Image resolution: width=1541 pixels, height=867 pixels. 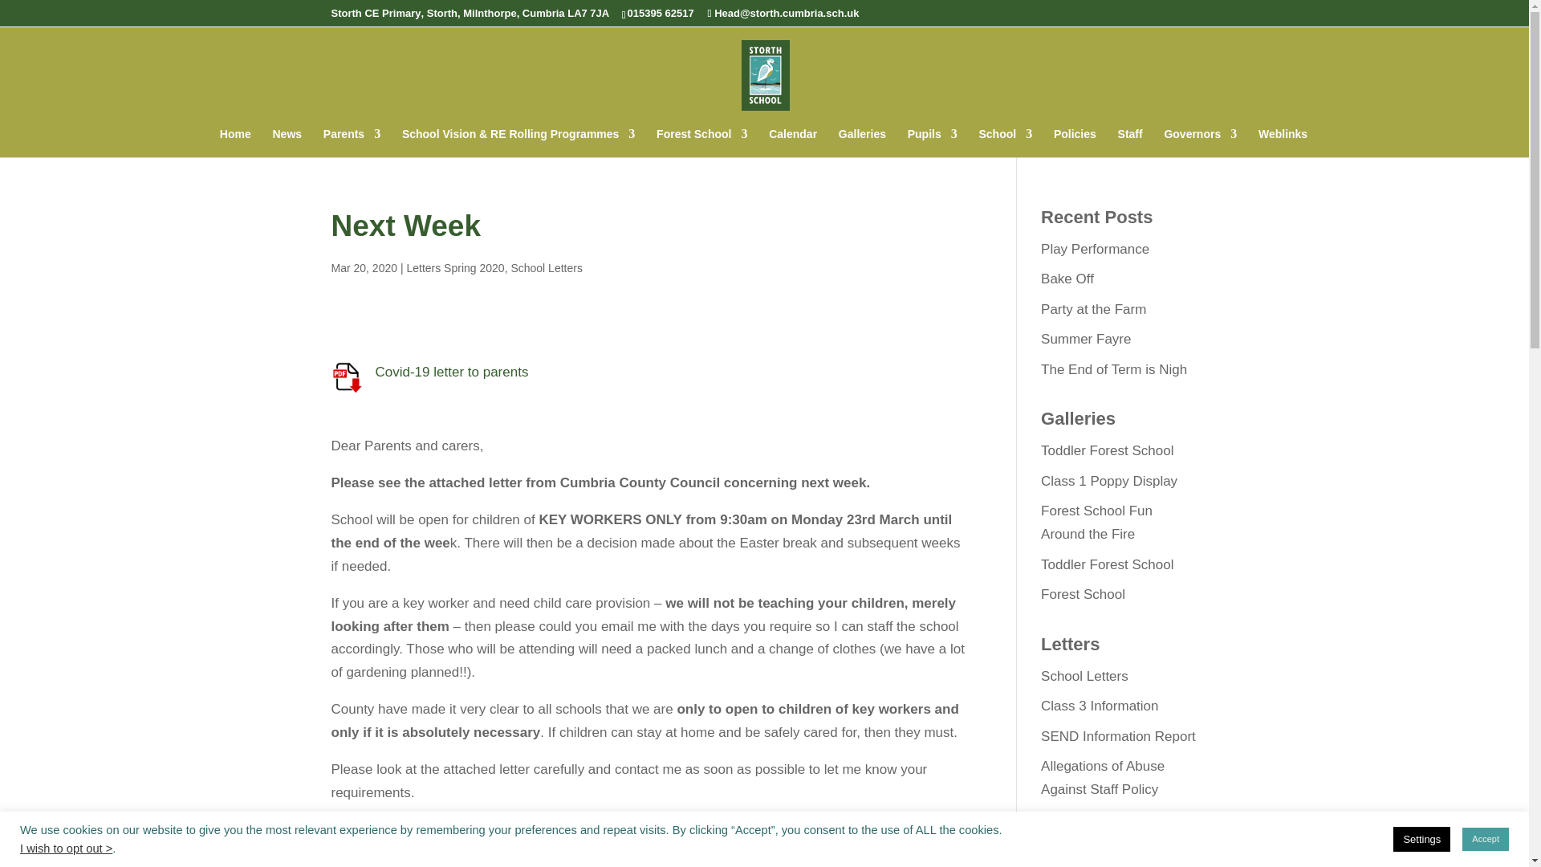 What do you see at coordinates (287, 142) in the screenshot?
I see `News` at bounding box center [287, 142].